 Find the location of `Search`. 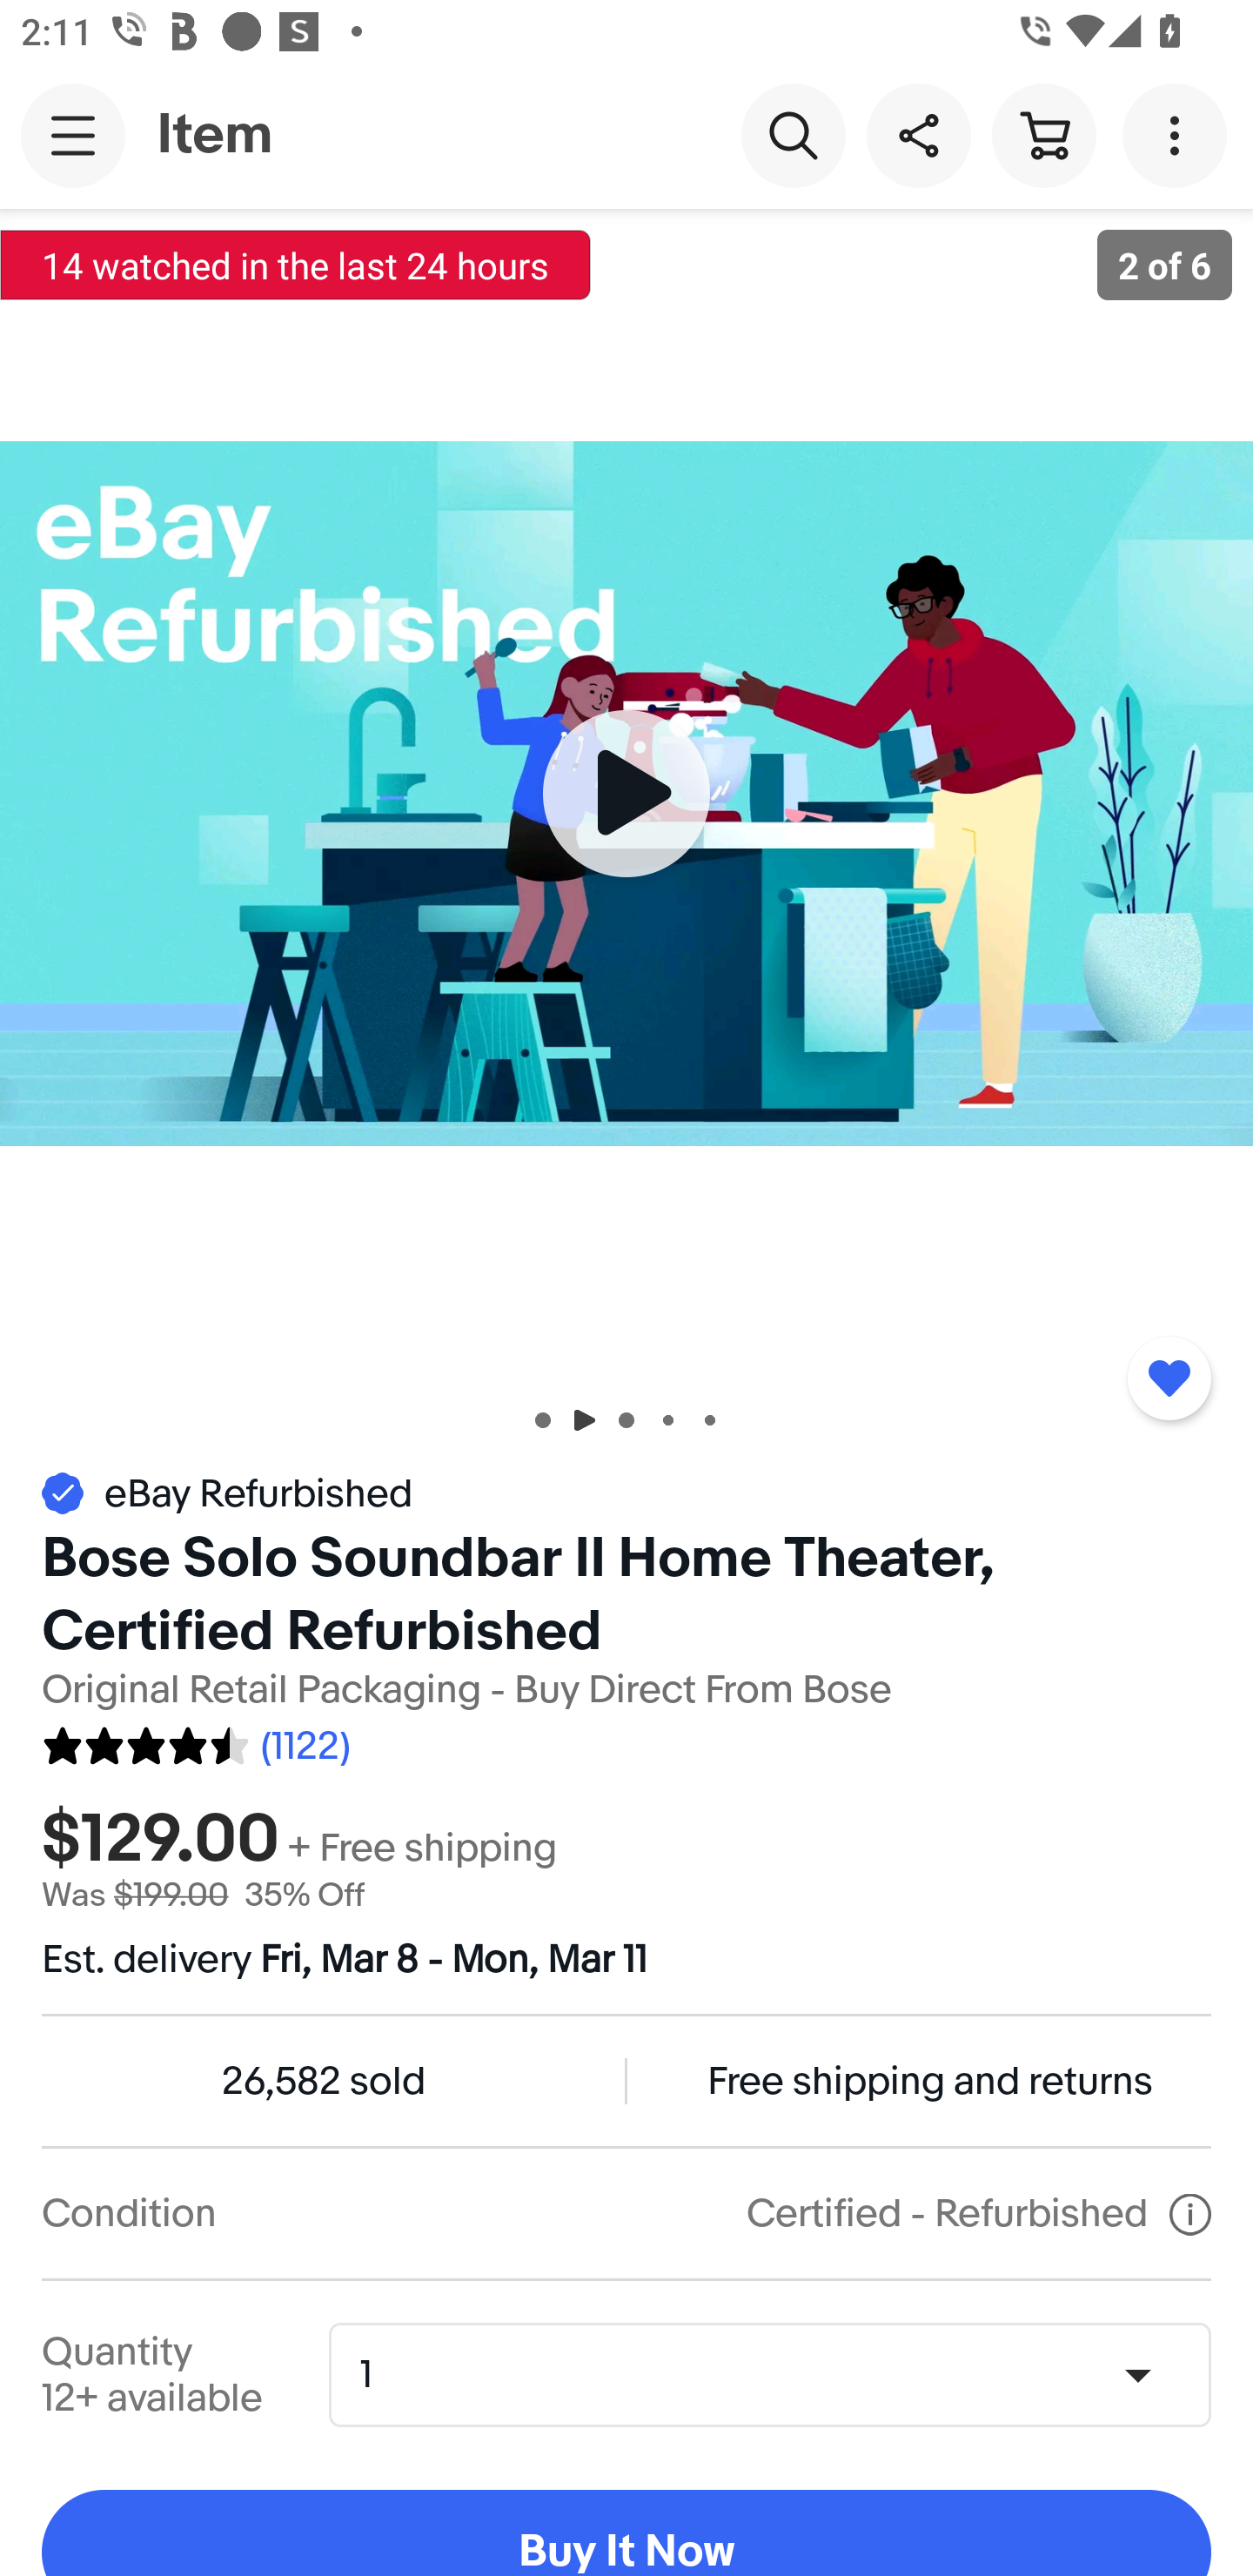

Search is located at coordinates (793, 134).